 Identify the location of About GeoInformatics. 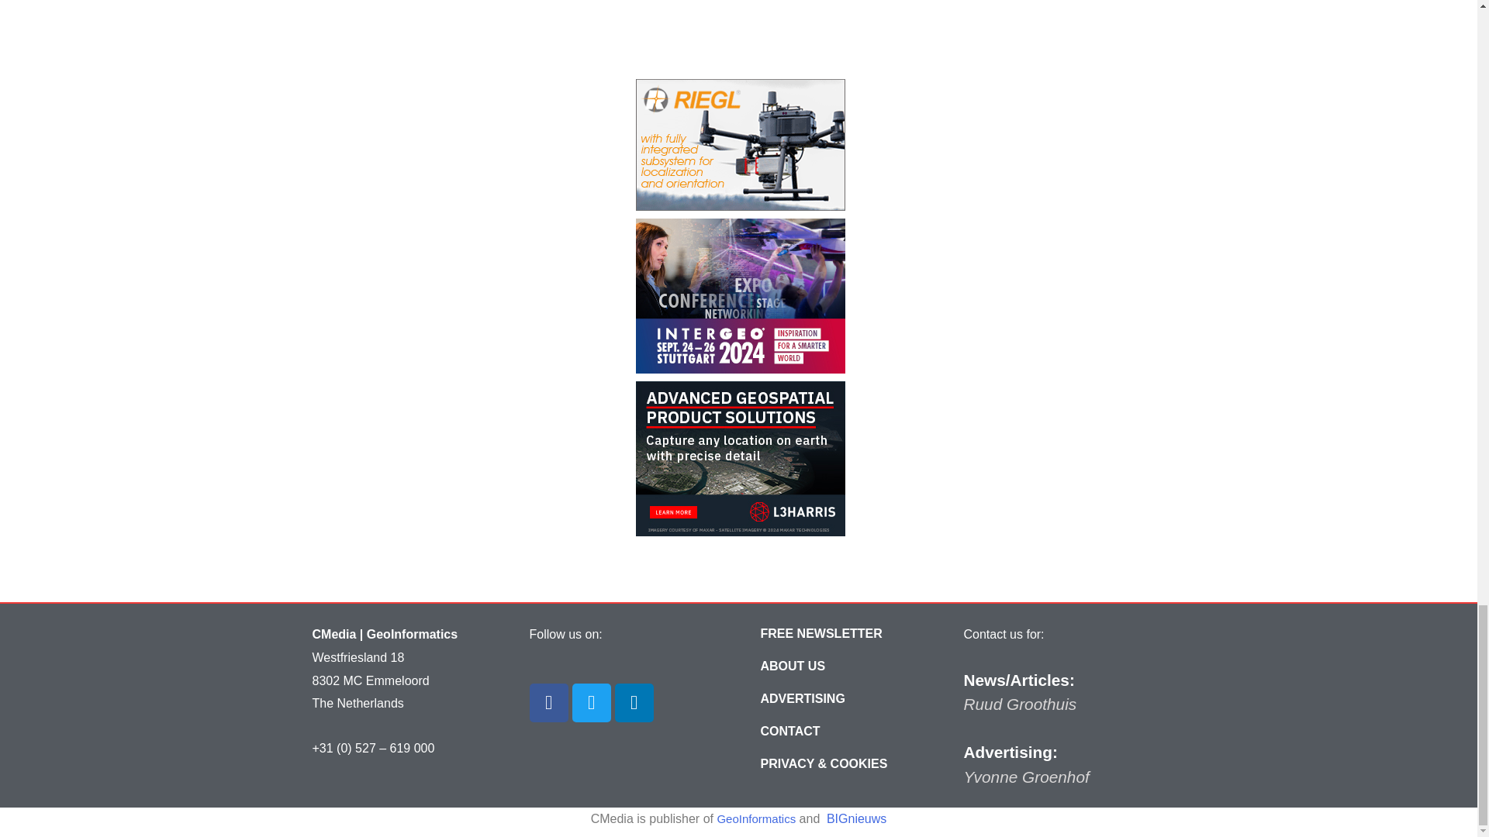
(793, 666).